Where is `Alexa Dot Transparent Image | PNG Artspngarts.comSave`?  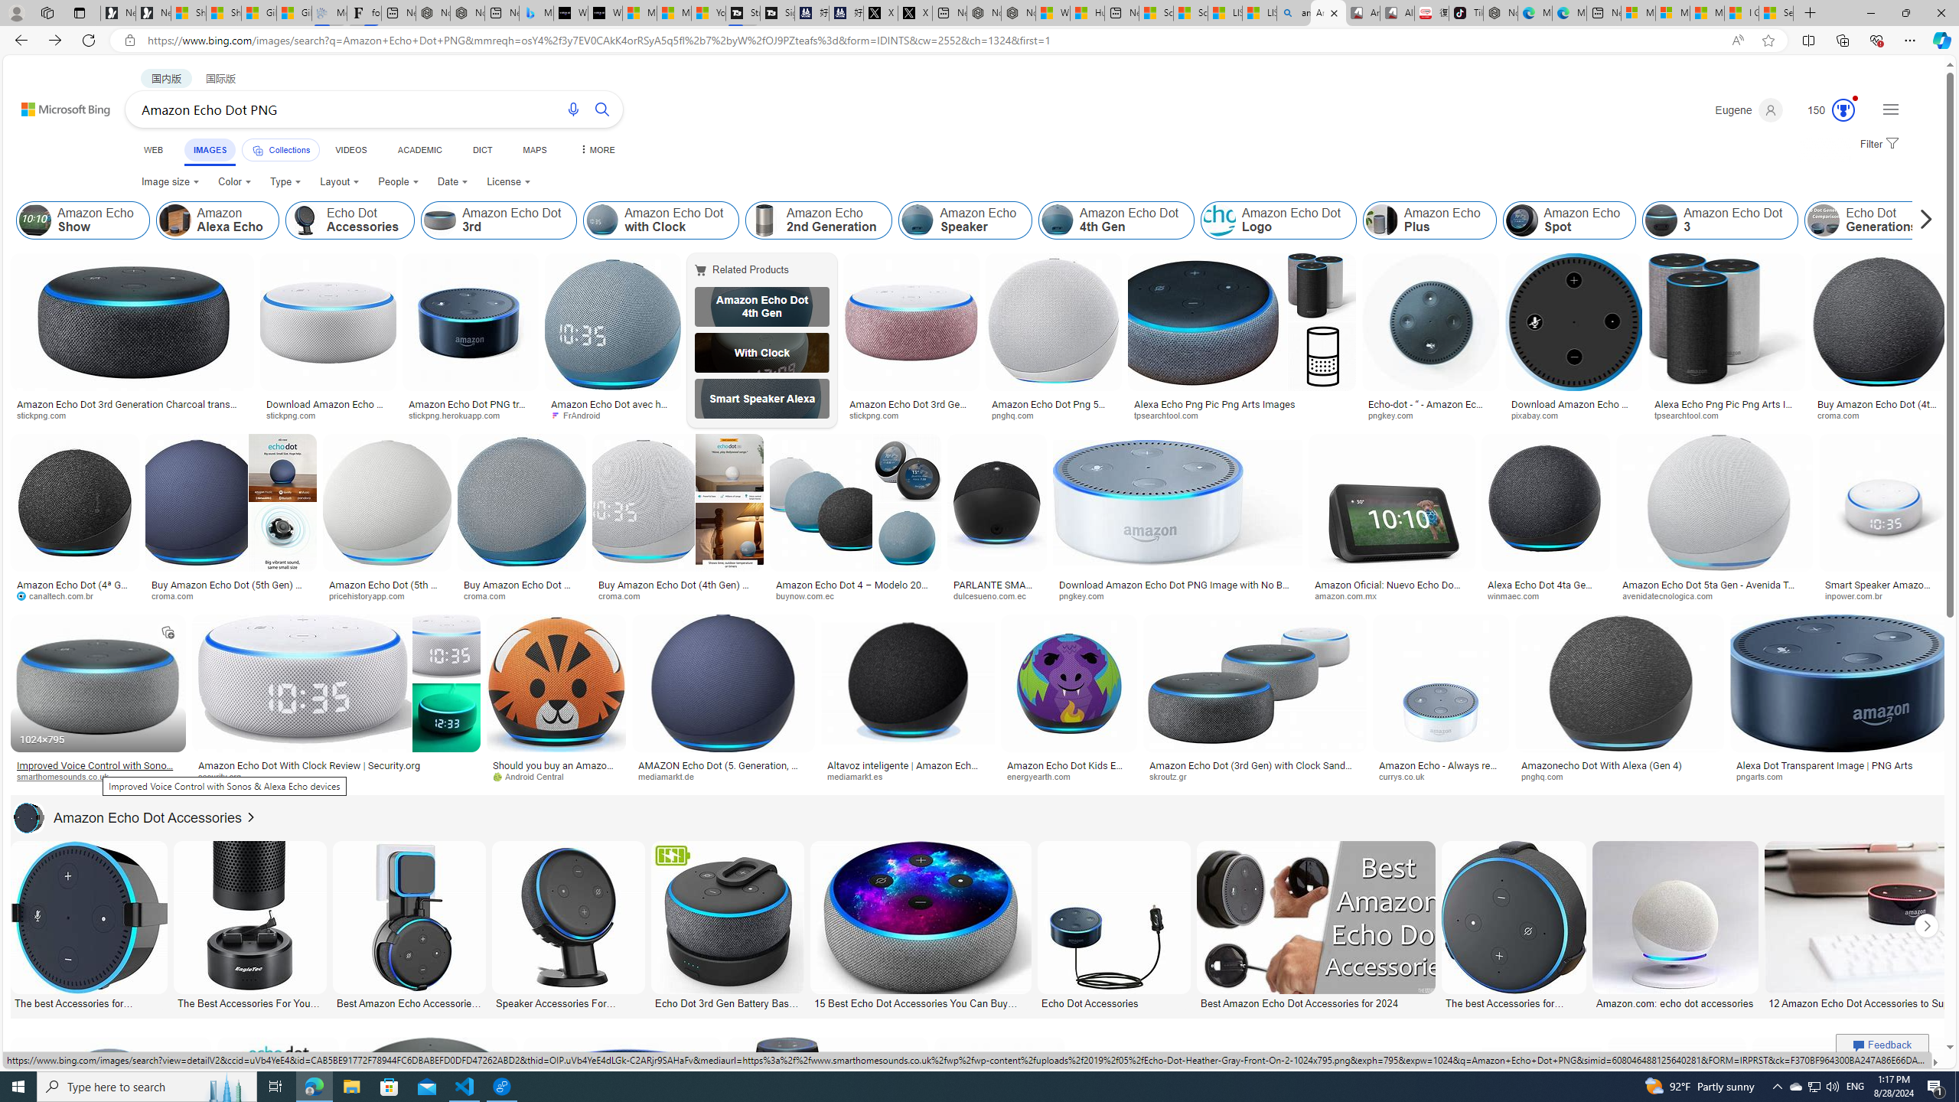 Alexa Dot Transparent Image | PNG Artspngarts.comSave is located at coordinates (1840, 702).